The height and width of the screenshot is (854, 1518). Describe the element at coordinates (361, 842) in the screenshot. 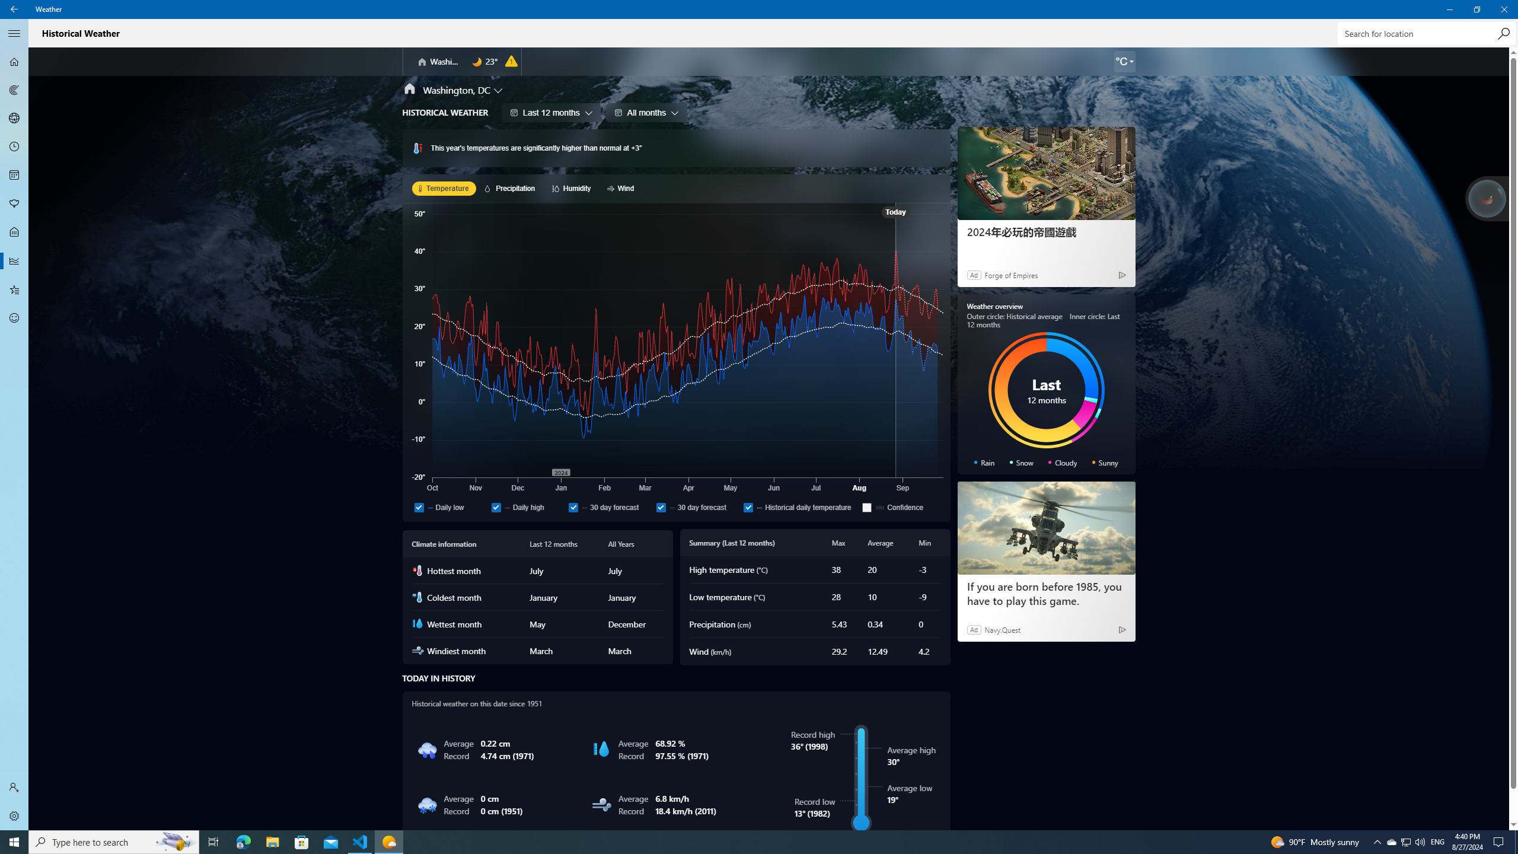

I see `Visual Studio Code - 1 running window` at that location.